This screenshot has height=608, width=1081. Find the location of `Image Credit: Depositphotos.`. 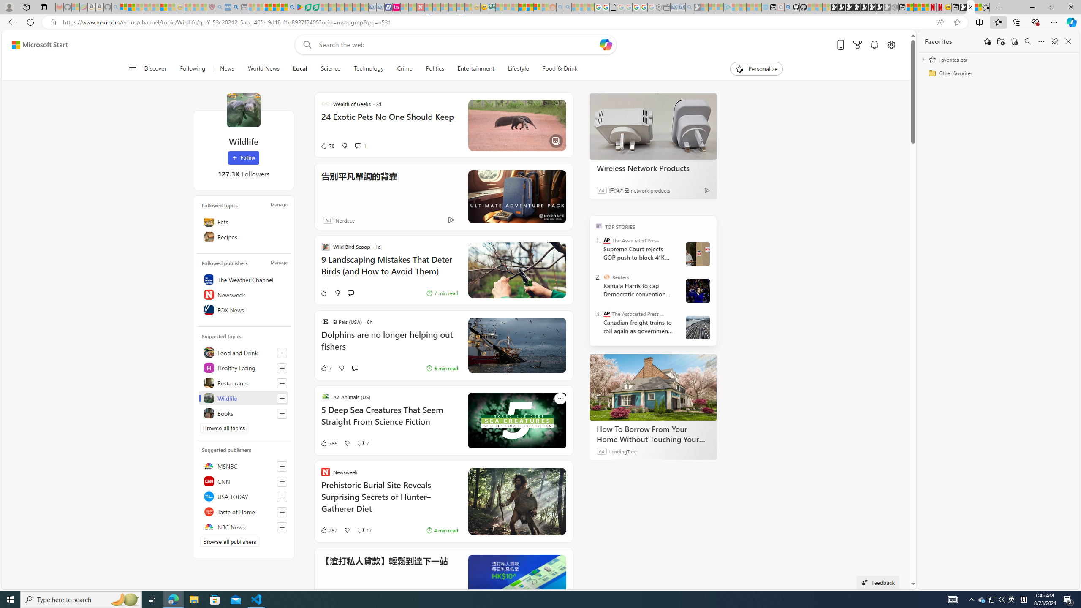

Image Credit: Depositphotos. is located at coordinates (517, 270).